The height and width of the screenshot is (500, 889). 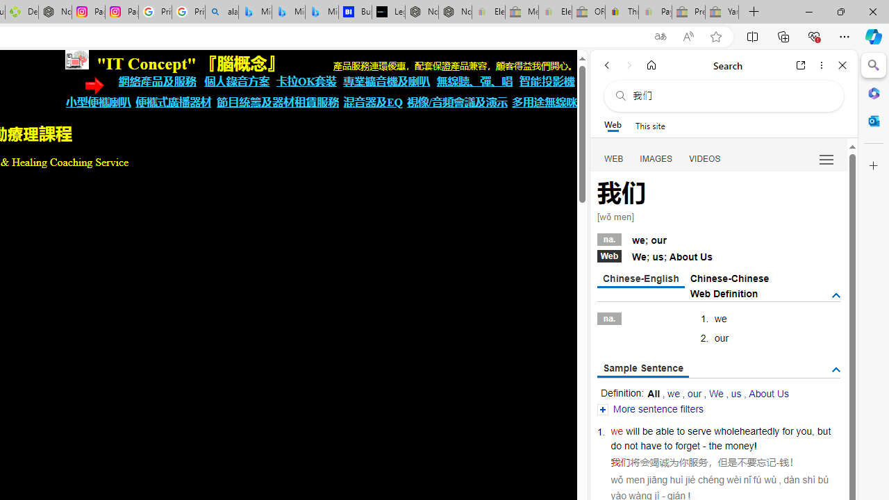 What do you see at coordinates (739, 446) in the screenshot?
I see `money` at bounding box center [739, 446].